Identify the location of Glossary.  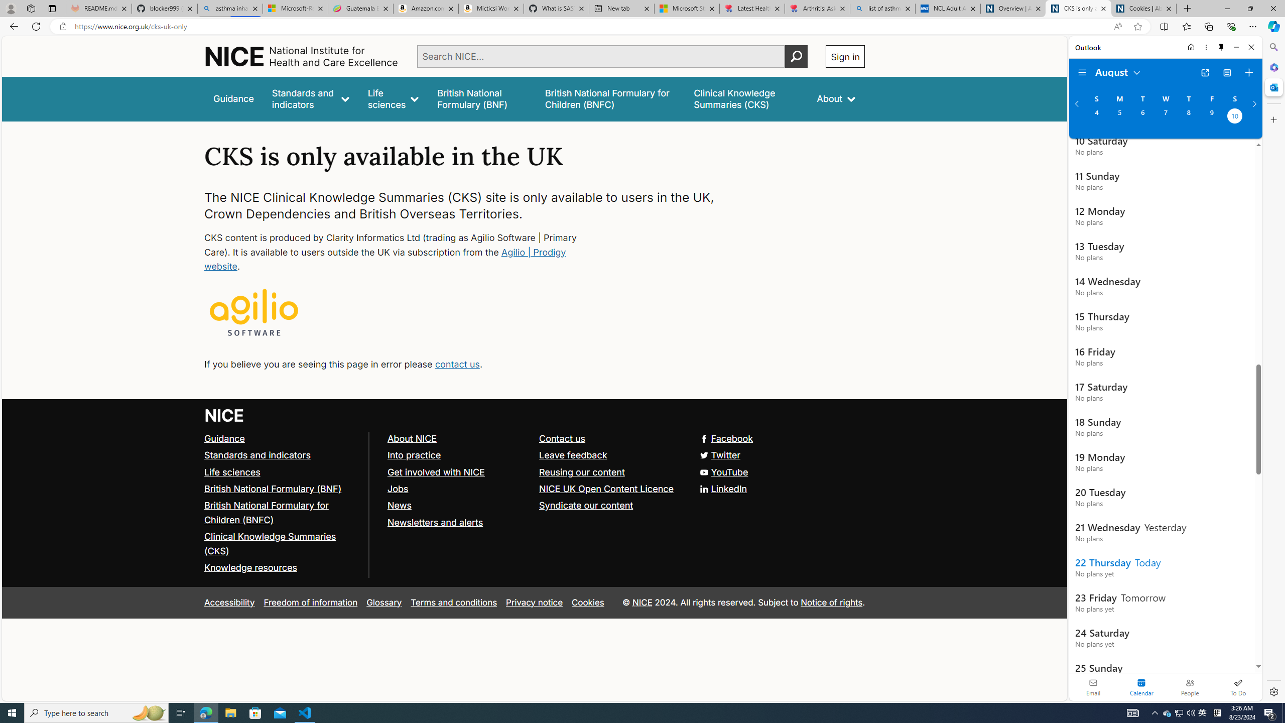
(384, 602).